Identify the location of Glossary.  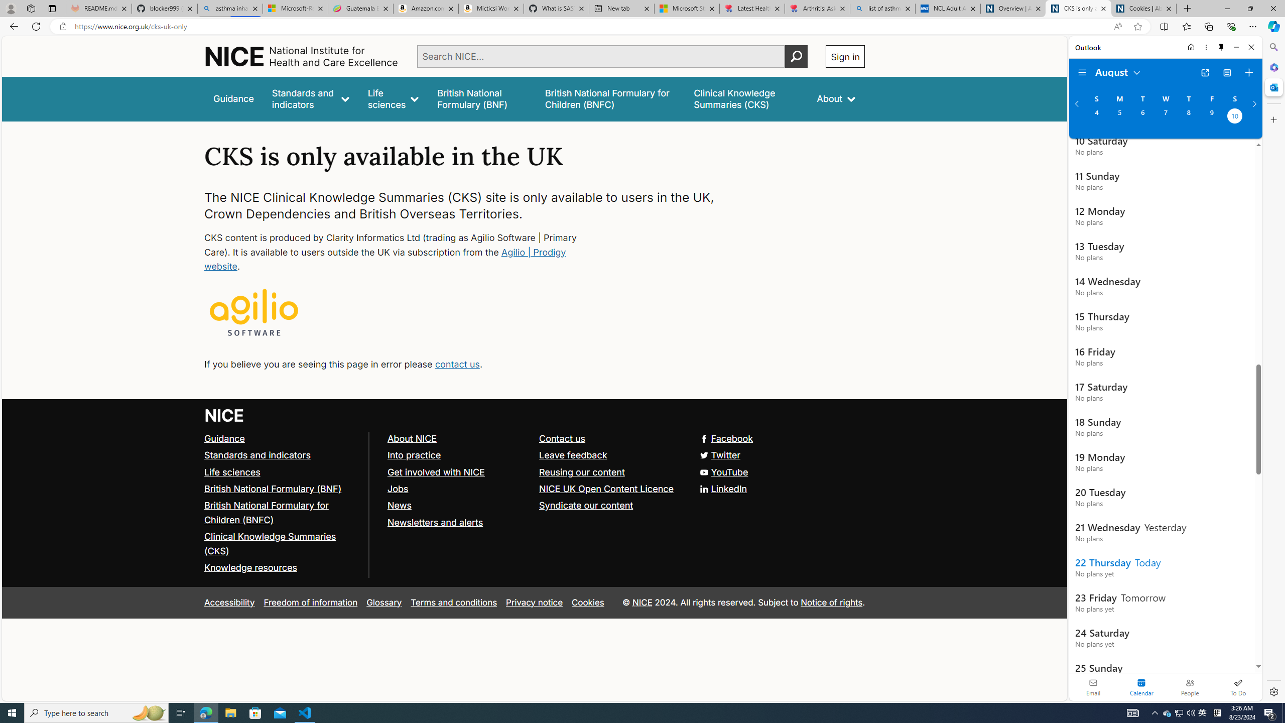
(384, 602).